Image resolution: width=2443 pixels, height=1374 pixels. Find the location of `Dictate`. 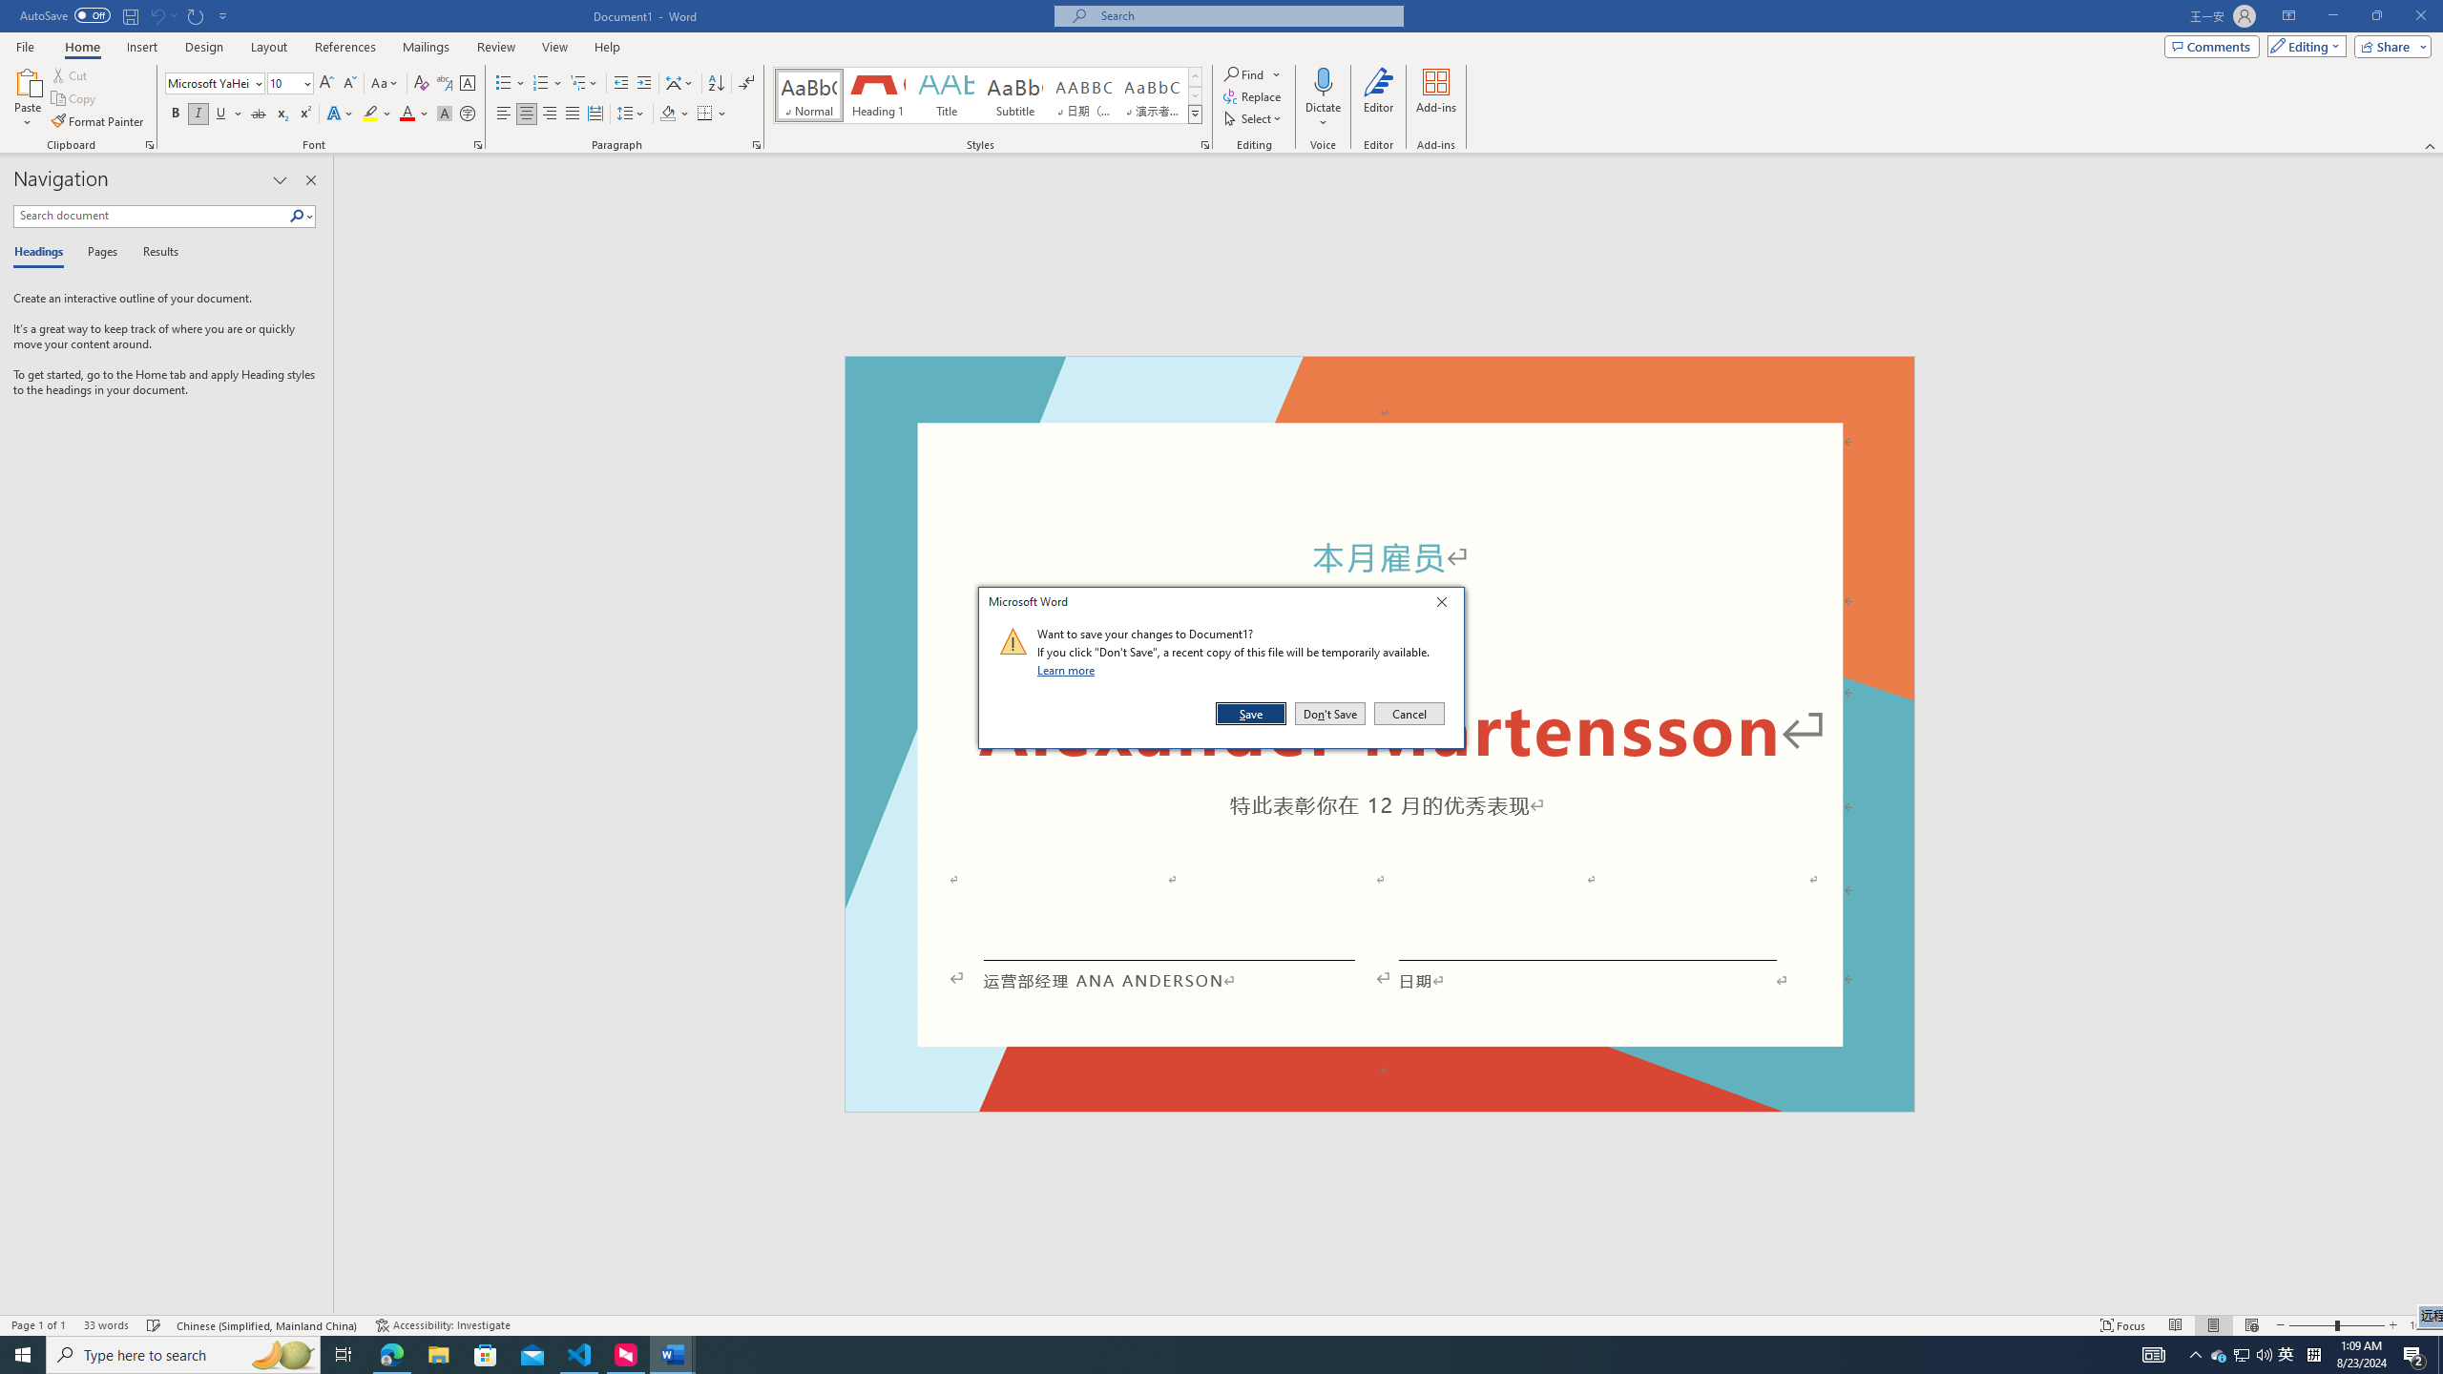

Dictate is located at coordinates (1325, 98).